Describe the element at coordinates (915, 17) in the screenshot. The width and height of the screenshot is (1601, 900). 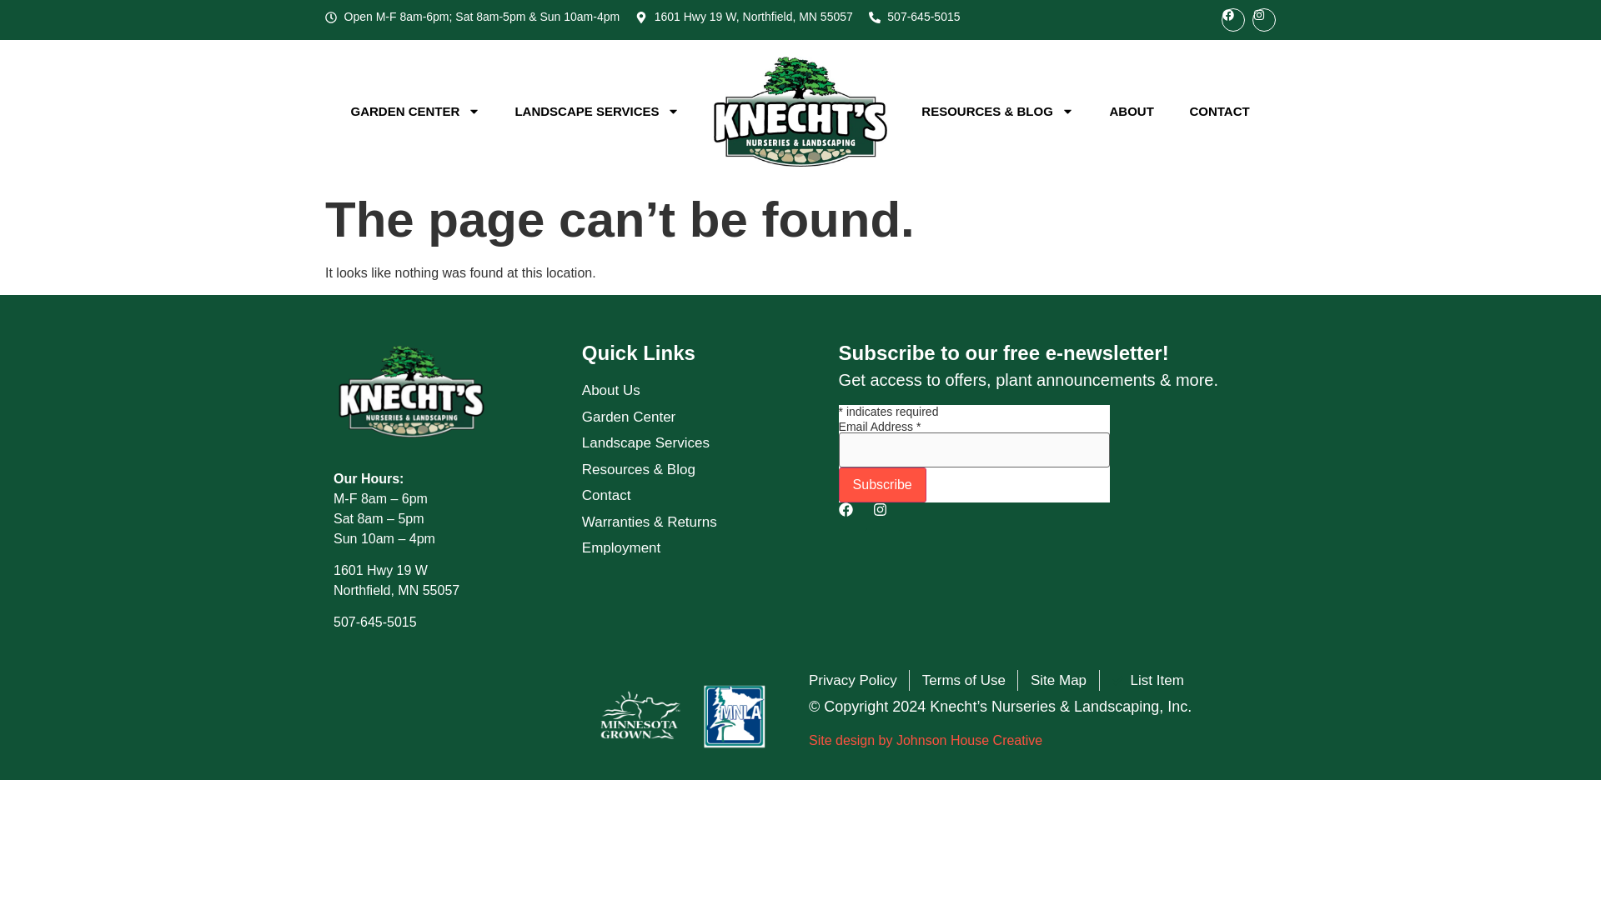
I see `507-645-5015` at that location.